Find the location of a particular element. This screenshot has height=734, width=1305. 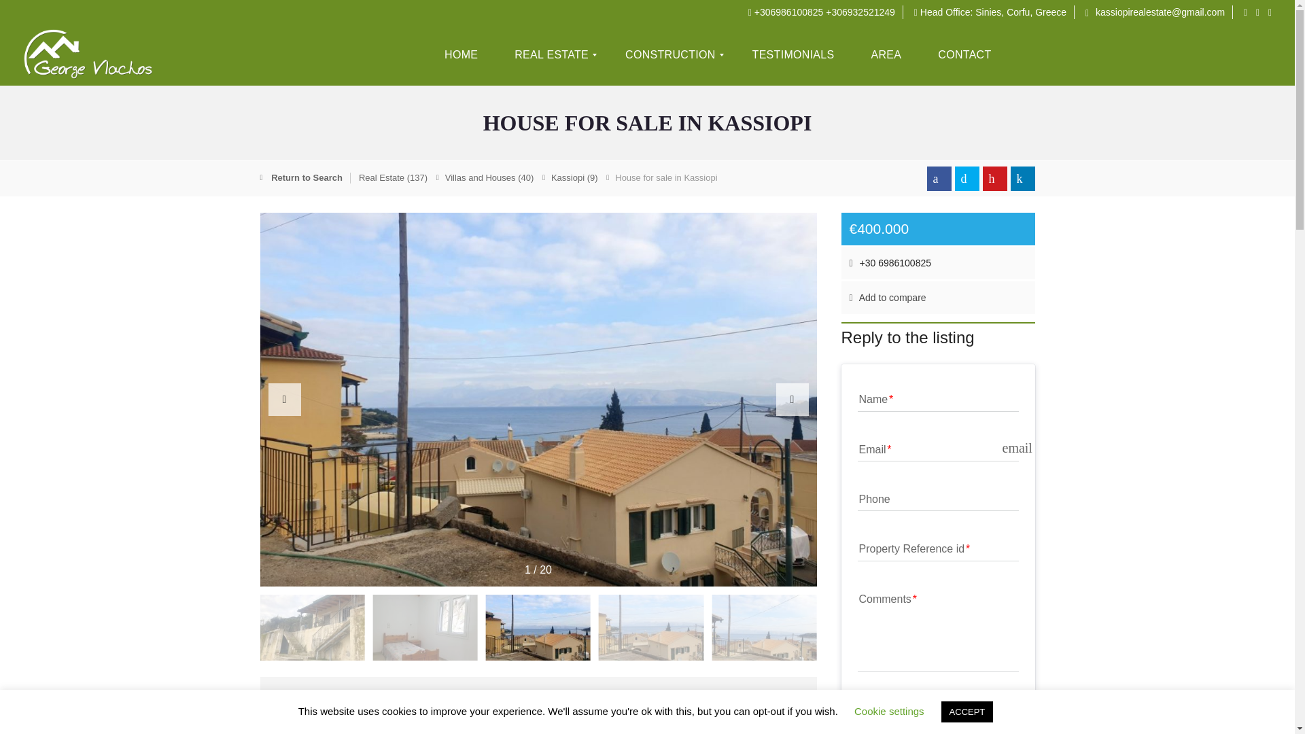

Kassiopi is located at coordinates (574, 177).